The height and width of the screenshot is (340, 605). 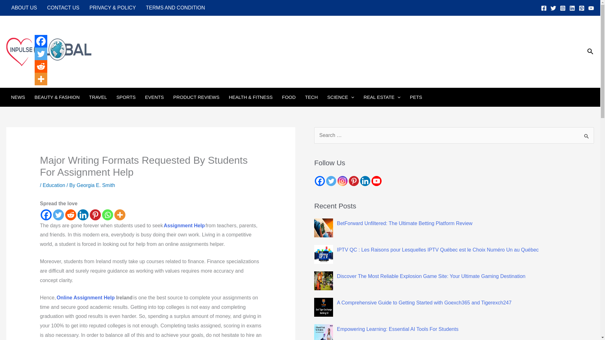 What do you see at coordinates (41, 79) in the screenshot?
I see `More` at bounding box center [41, 79].